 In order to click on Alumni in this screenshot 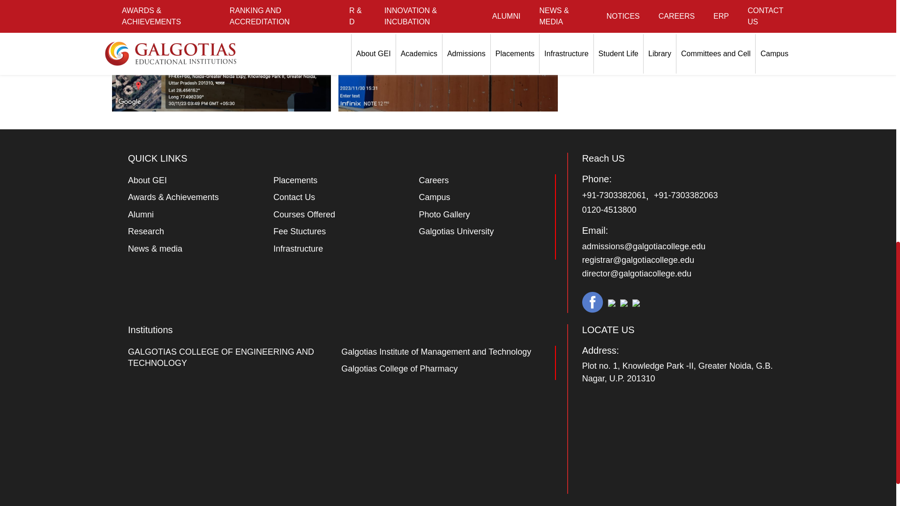, I will do `click(141, 215)`.